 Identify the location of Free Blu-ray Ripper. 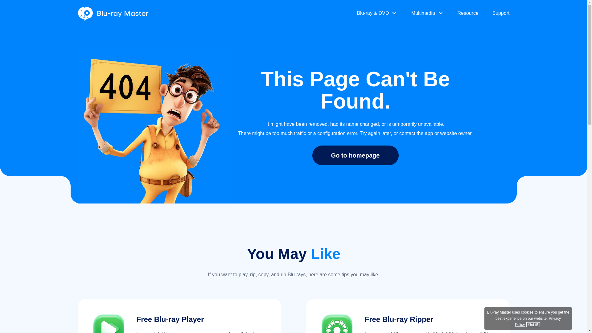
(399, 319).